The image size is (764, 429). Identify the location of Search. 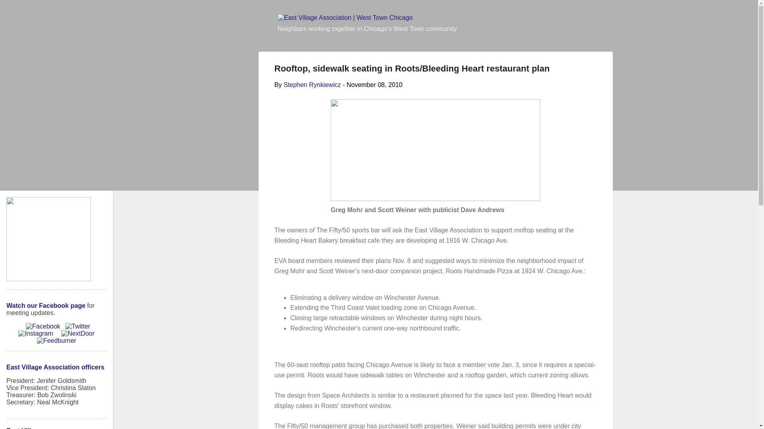
(17, 10).